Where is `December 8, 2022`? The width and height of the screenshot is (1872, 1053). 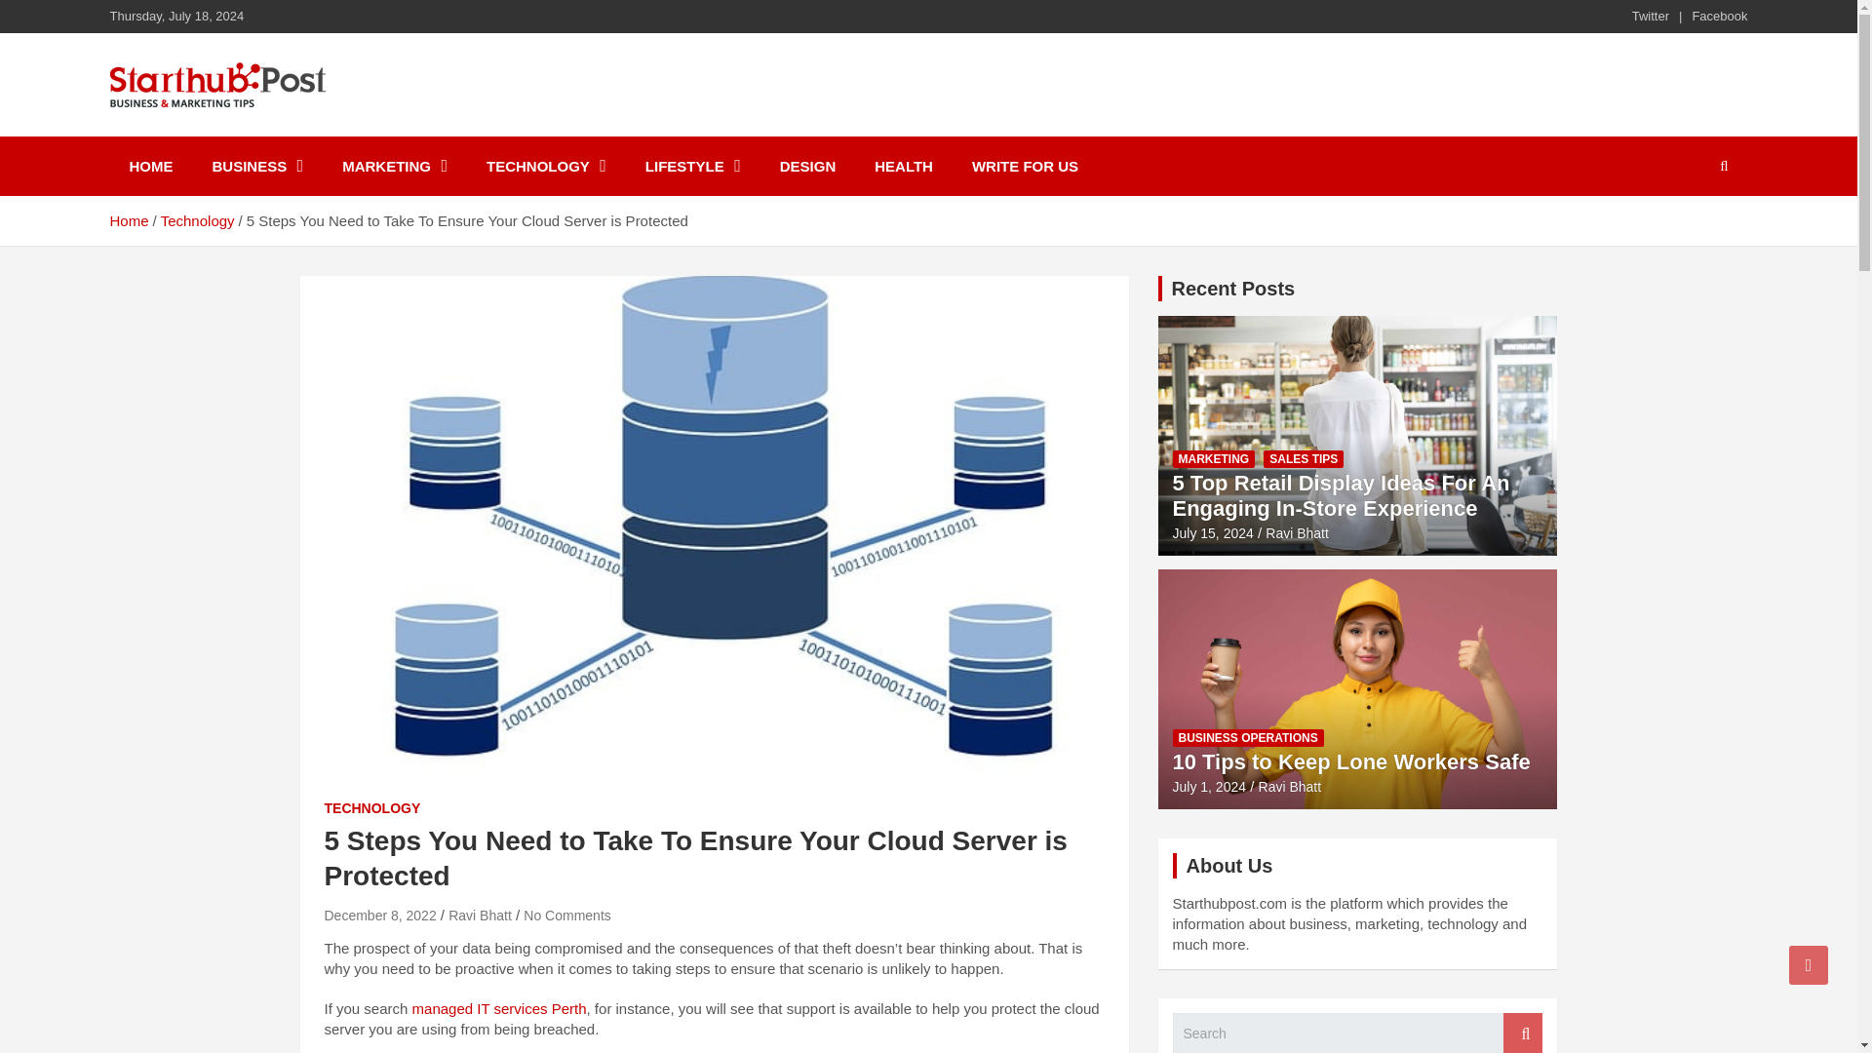 December 8, 2022 is located at coordinates (380, 915).